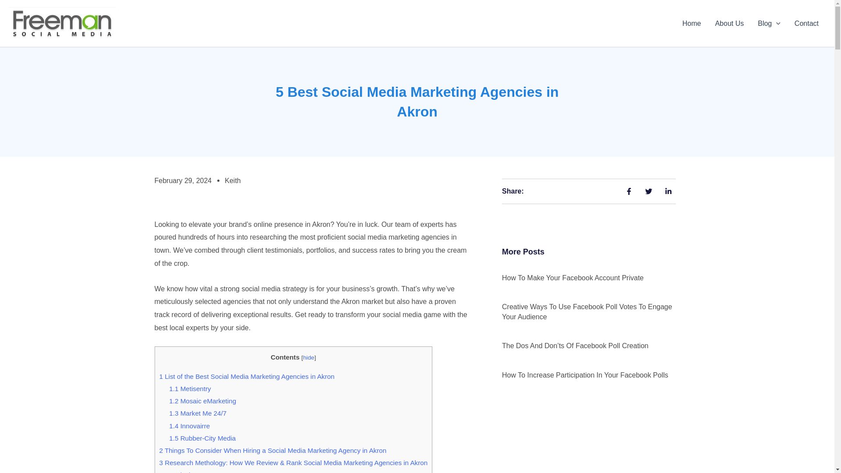 The height and width of the screenshot is (473, 841). What do you see at coordinates (179, 472) in the screenshot?
I see `4 Conclusion` at bounding box center [179, 472].